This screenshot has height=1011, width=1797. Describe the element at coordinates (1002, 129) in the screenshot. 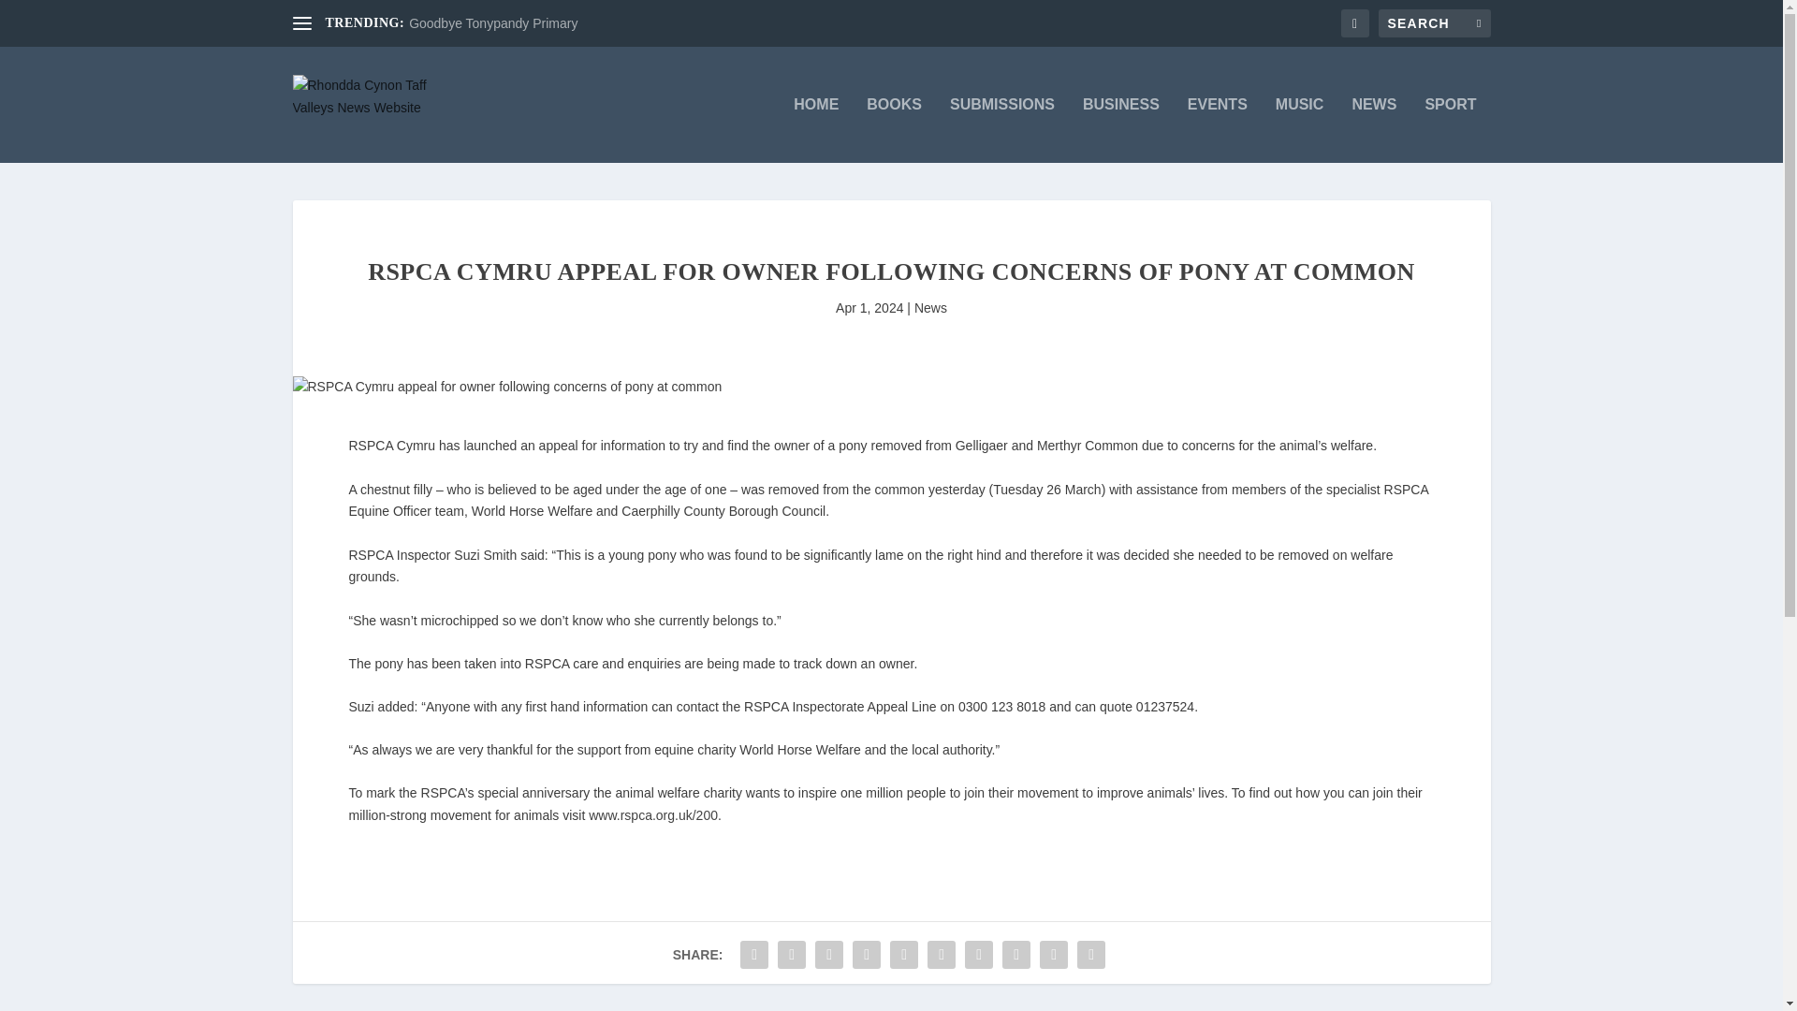

I see `SUBMISSIONS` at that location.